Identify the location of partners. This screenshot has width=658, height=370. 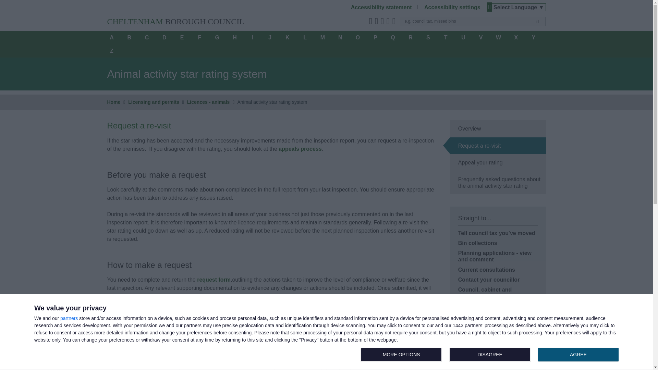
(452, 7).